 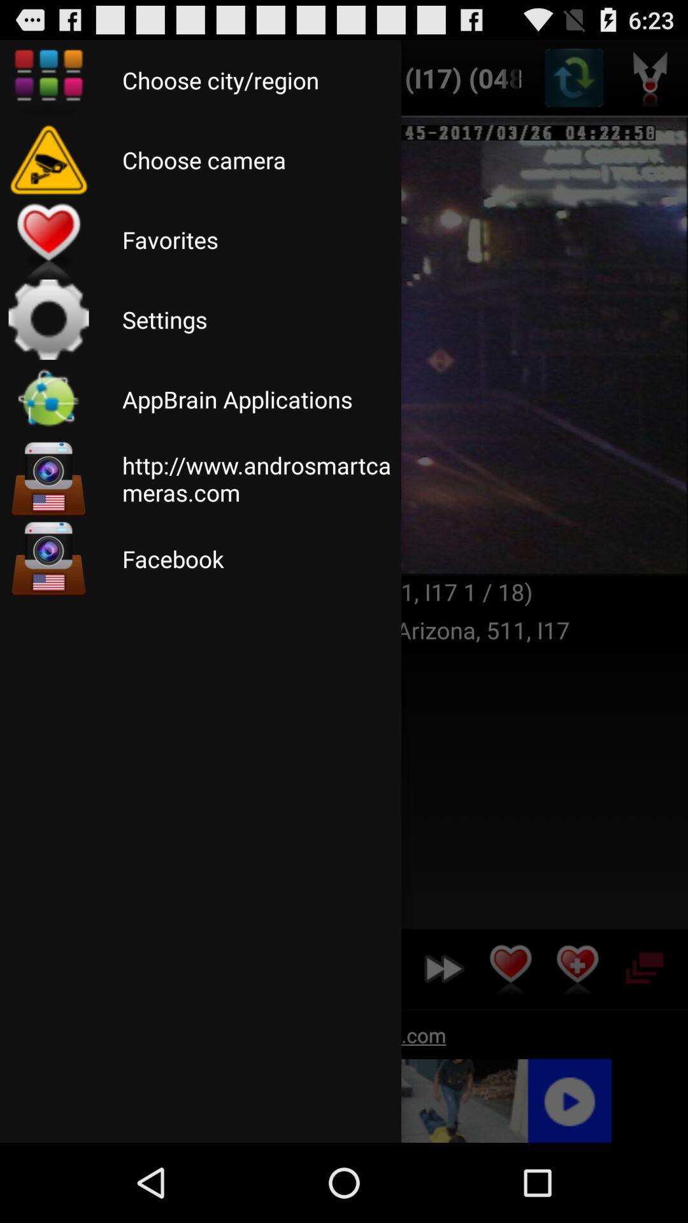 I want to click on select the symbol left to choose camera, so click(x=49, y=160).